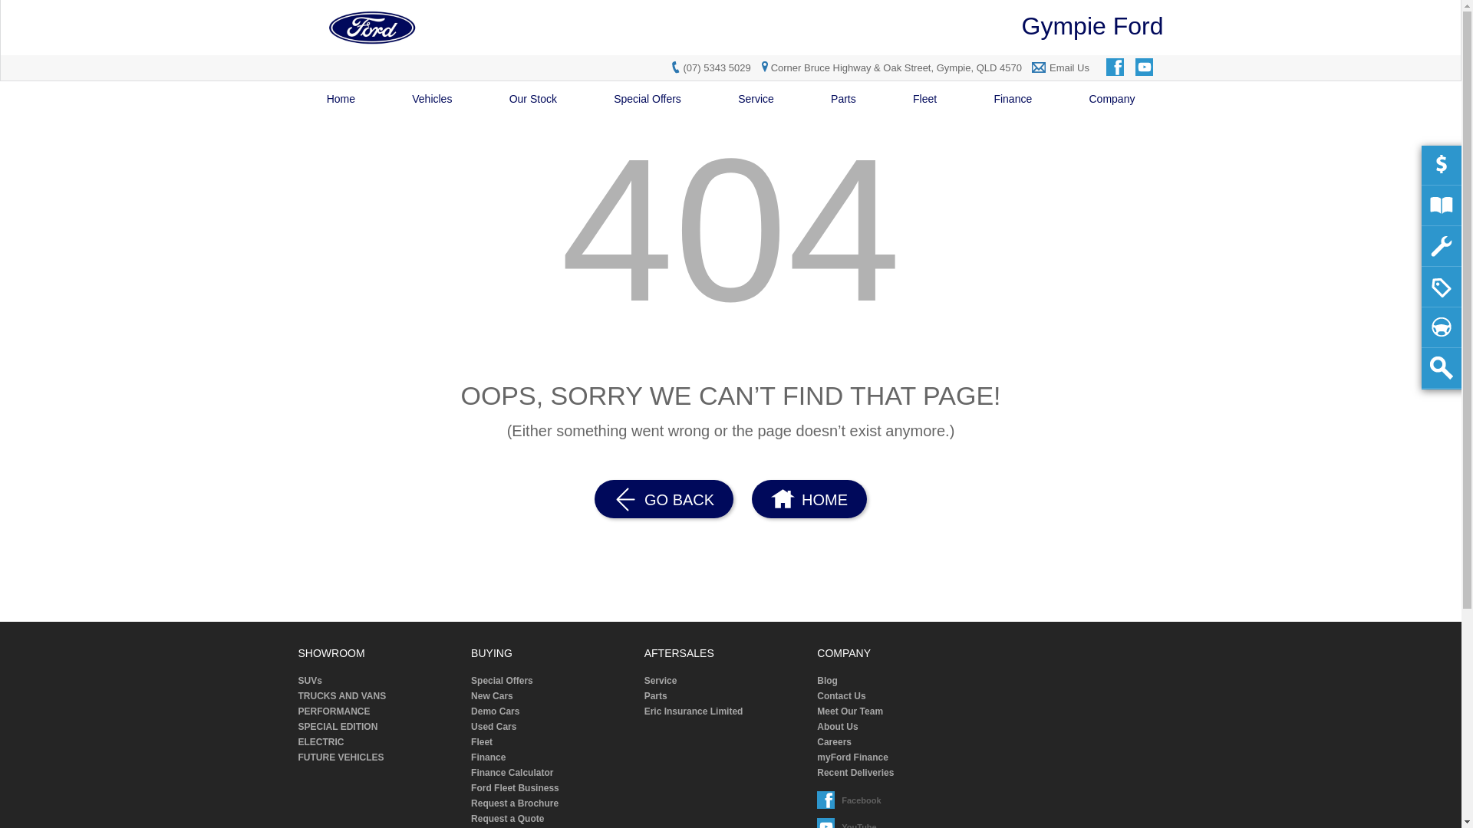 This screenshot has height=828, width=1473. What do you see at coordinates (898, 742) in the screenshot?
I see `Careers` at bounding box center [898, 742].